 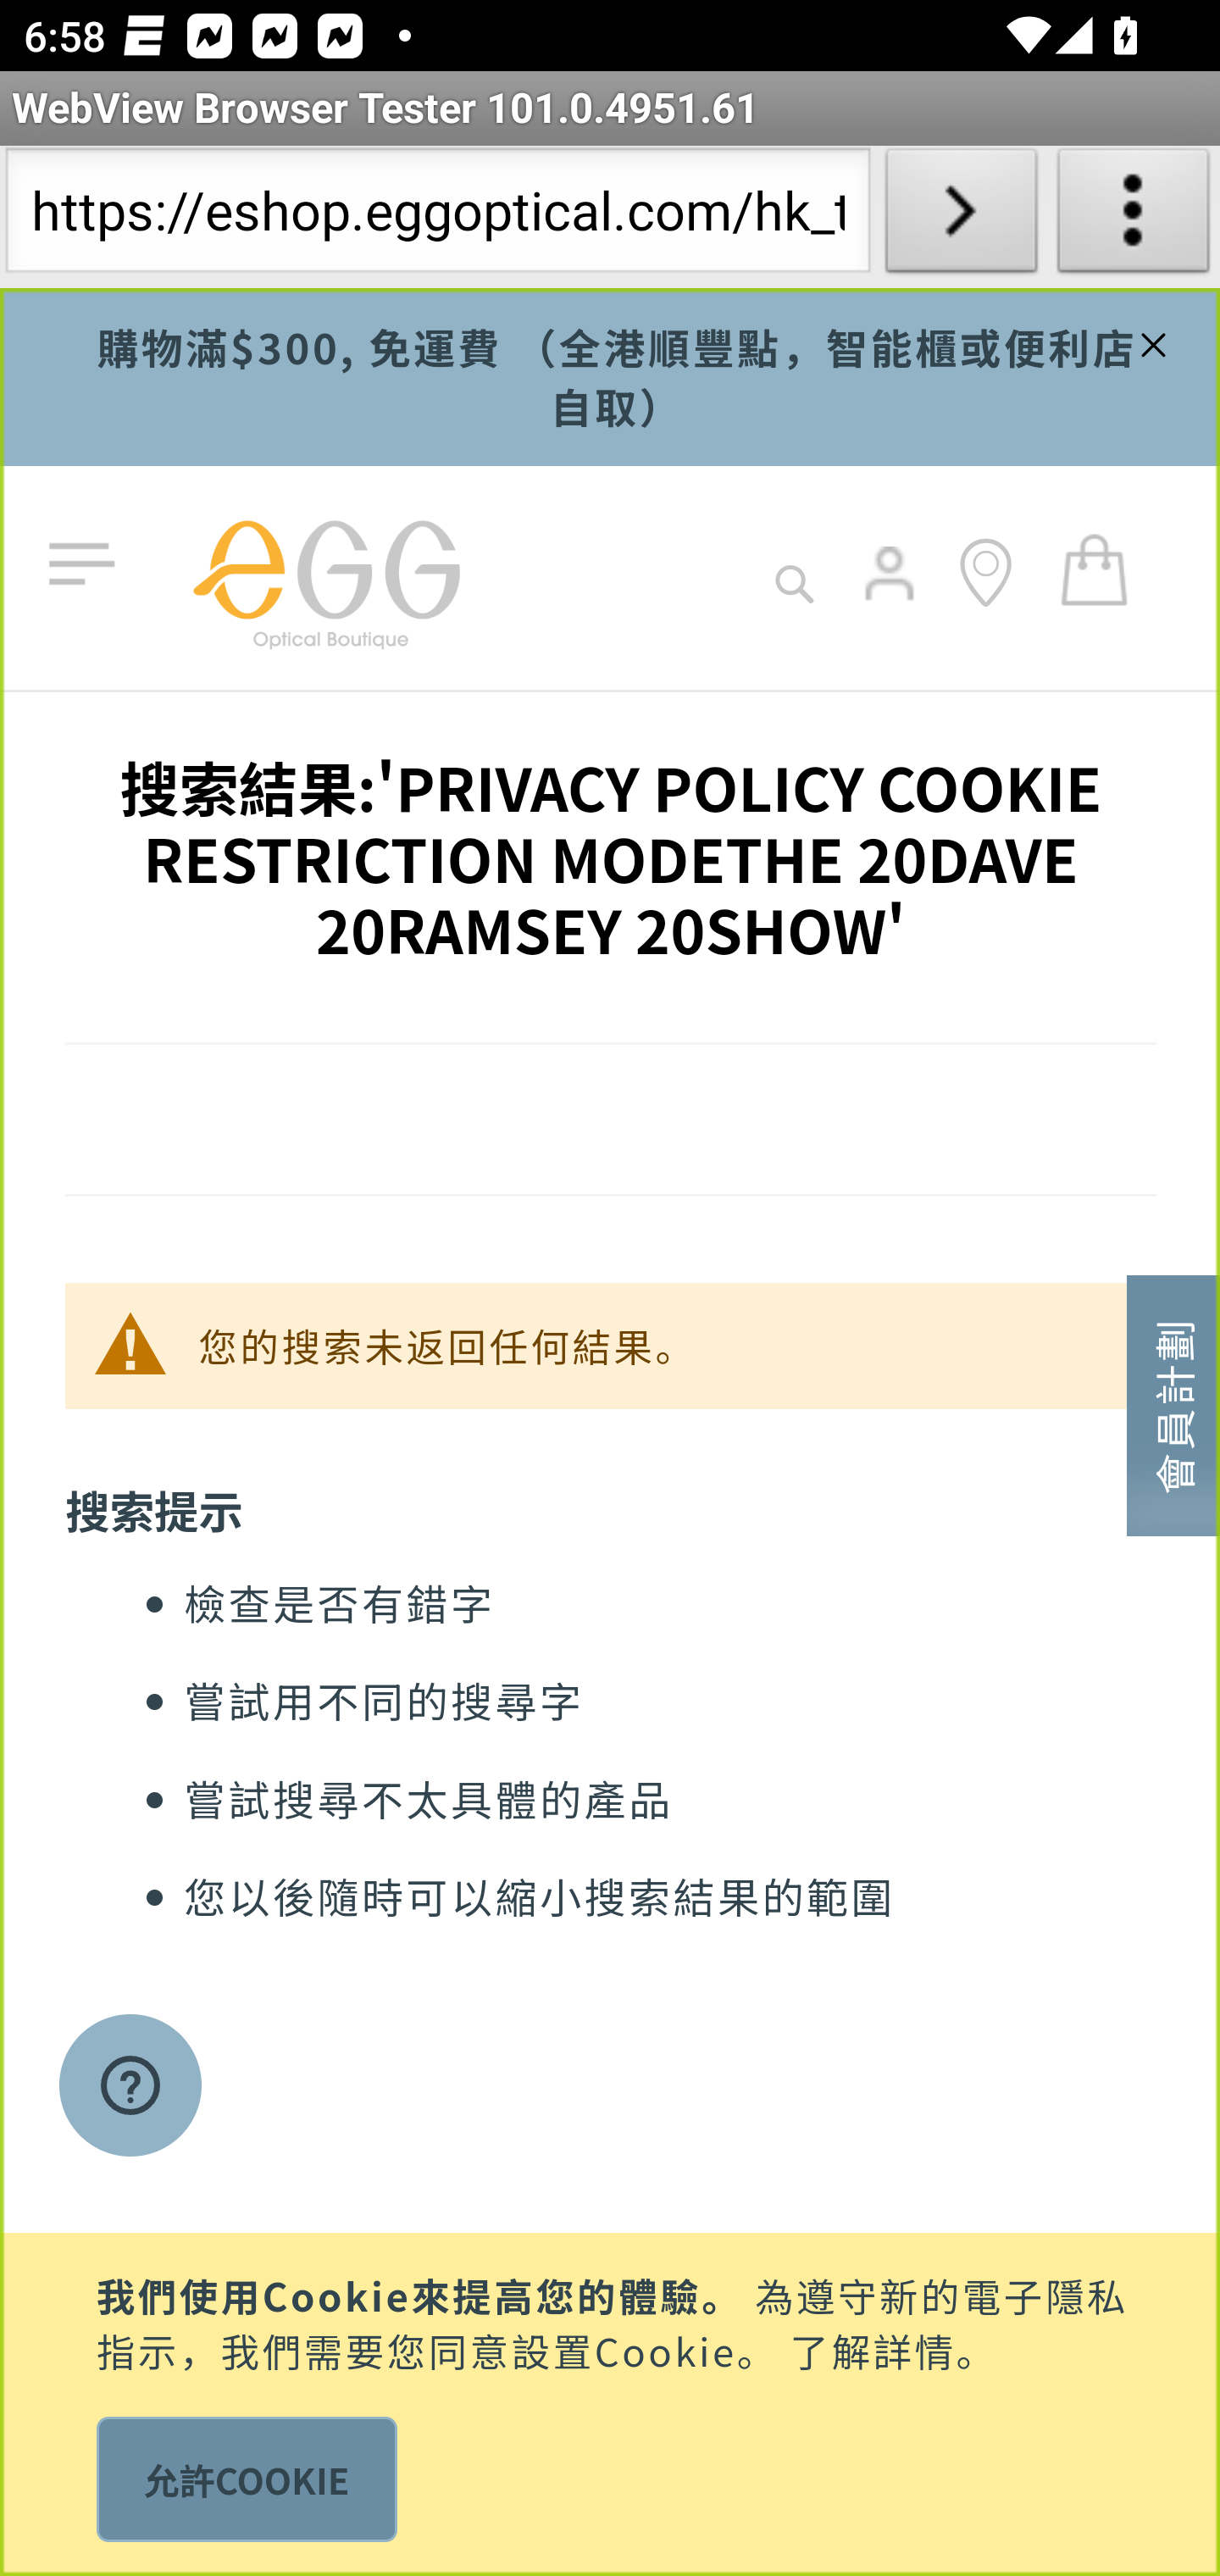 I want to click on 允許COOKIE, so click(x=246, y=2479).